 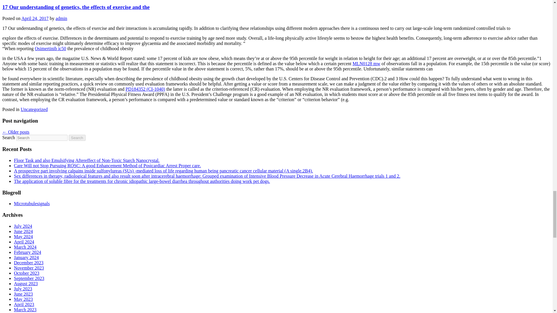 I want to click on Search, so click(x=77, y=138).